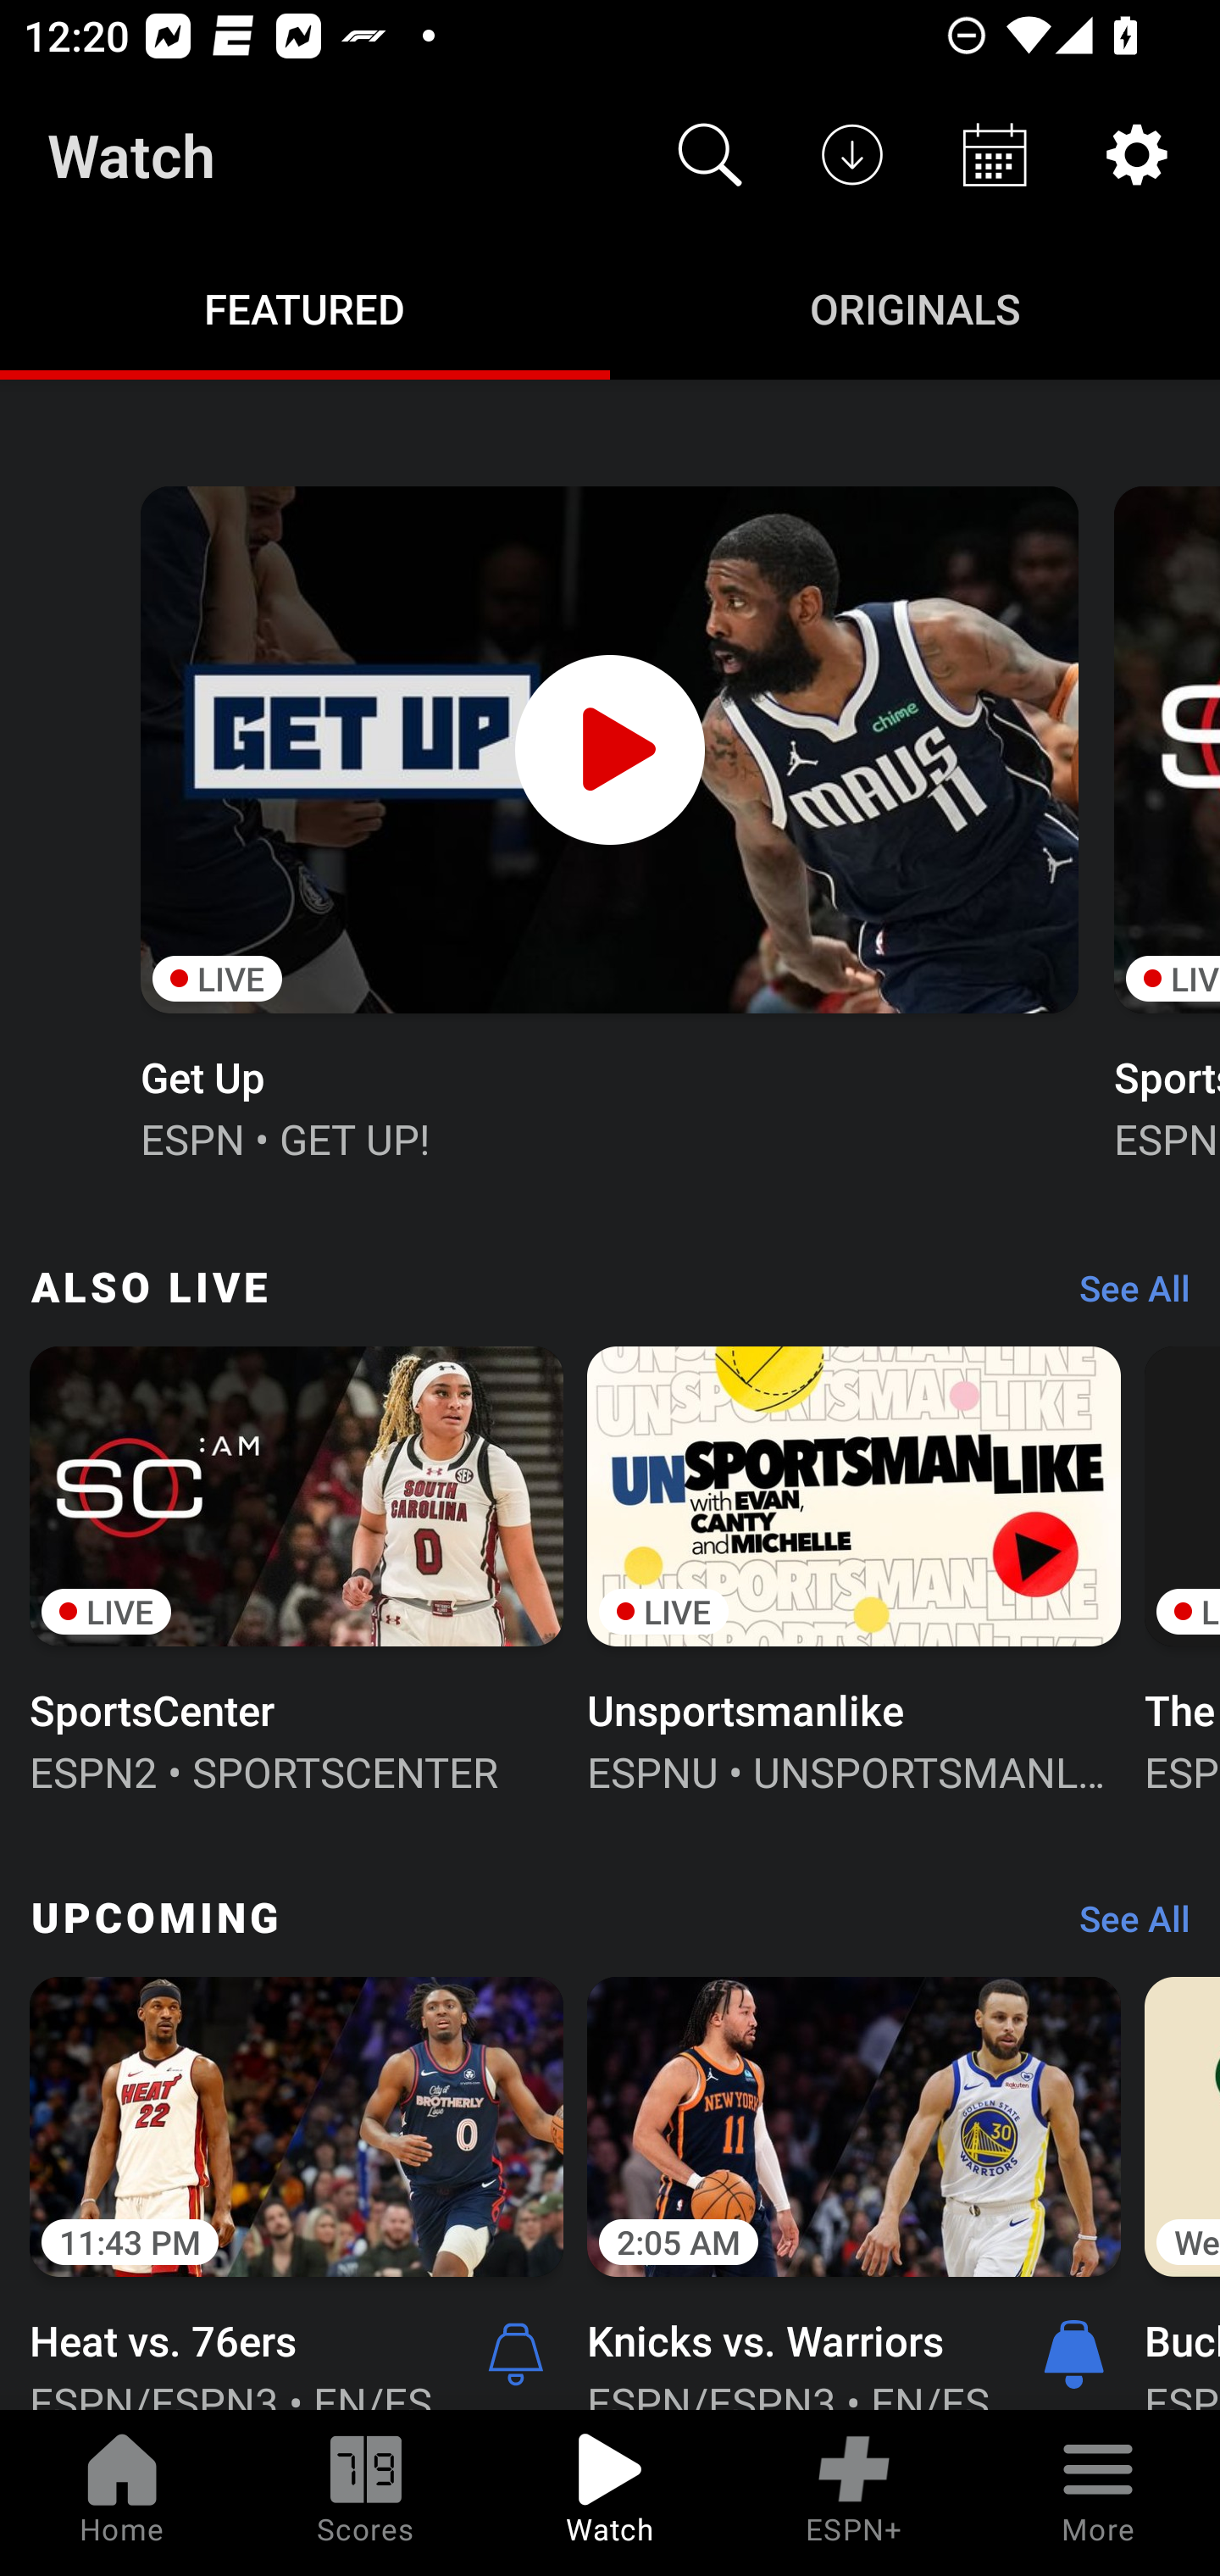 The image size is (1220, 2576). Describe the element at coordinates (915, 307) in the screenshot. I see `Originals ORIGINALS` at that location.